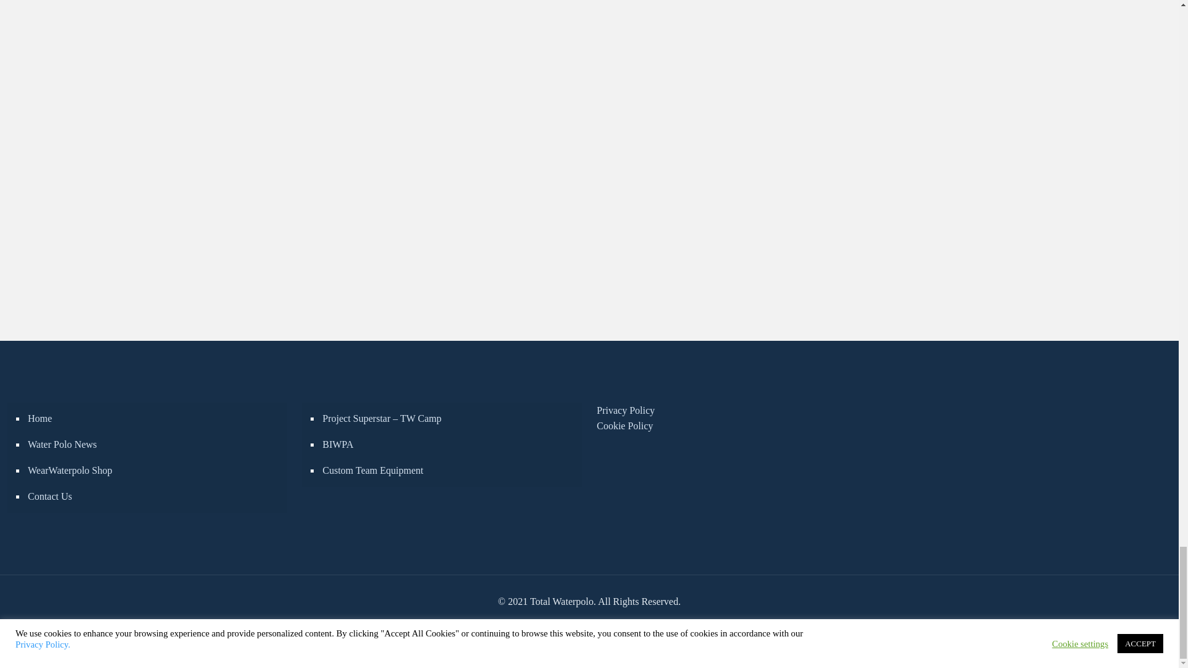 The height and width of the screenshot is (668, 1188). What do you see at coordinates (596, 623) in the screenshot?
I see `LinkedIn` at bounding box center [596, 623].